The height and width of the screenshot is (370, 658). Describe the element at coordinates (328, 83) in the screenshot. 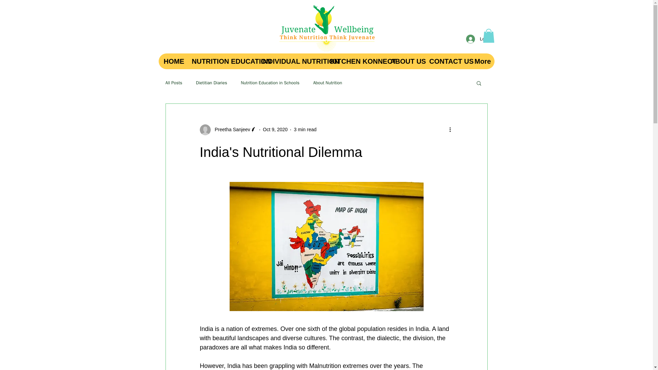

I see `About Nutrition` at that location.